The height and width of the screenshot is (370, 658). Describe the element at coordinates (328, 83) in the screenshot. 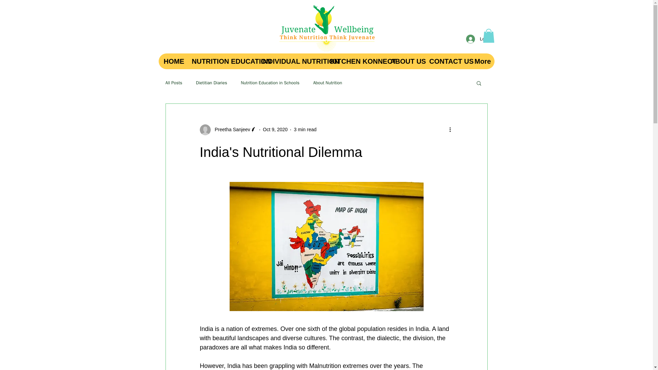

I see `About Nutrition` at that location.